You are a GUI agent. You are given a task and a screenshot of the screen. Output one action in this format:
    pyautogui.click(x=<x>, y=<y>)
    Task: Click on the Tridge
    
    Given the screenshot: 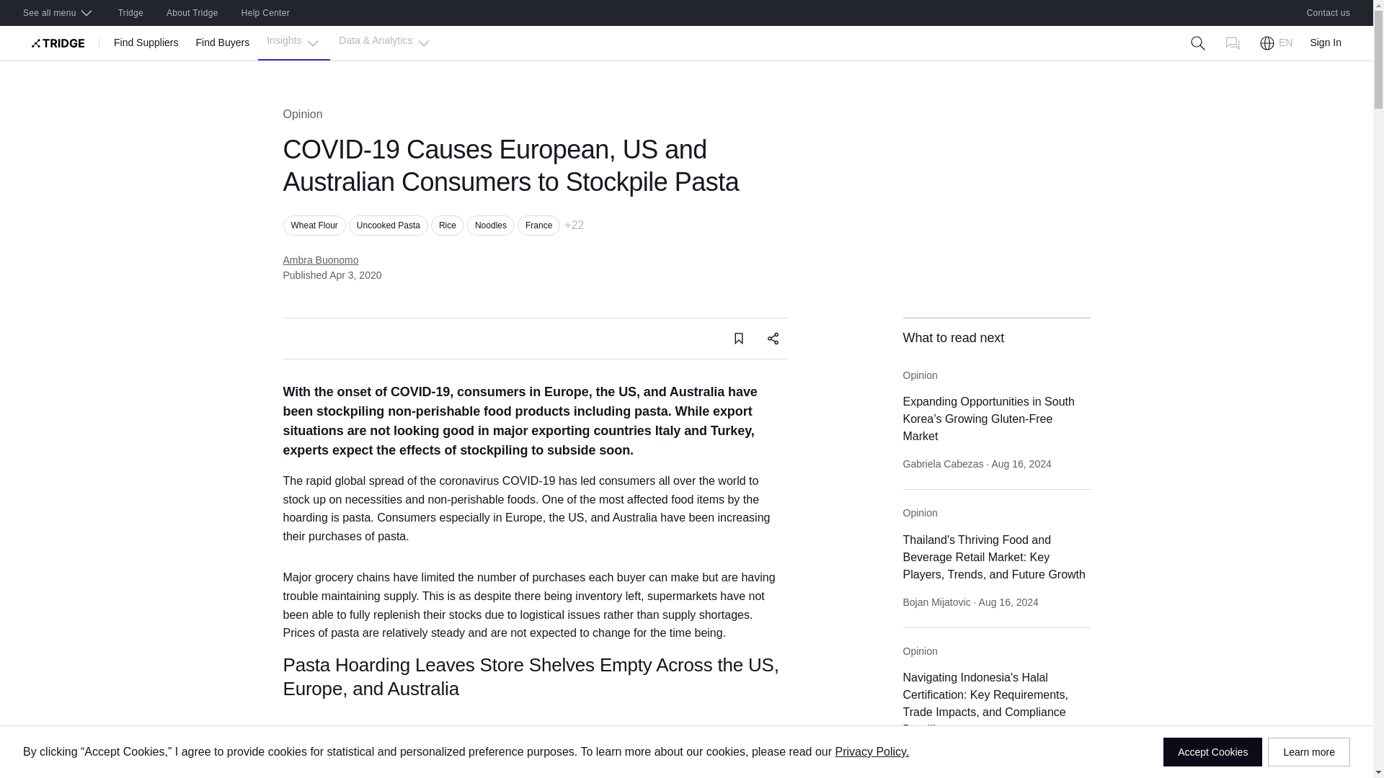 What is the action you would take?
    pyautogui.click(x=130, y=13)
    